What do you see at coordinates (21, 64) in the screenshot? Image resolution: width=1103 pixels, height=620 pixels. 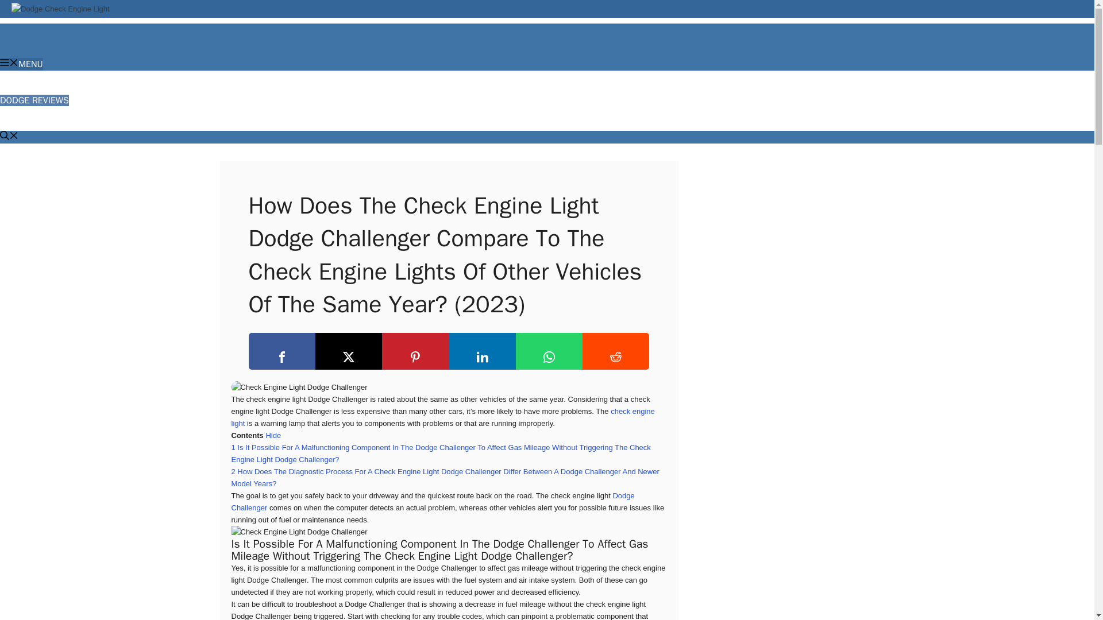 I see `MENU` at bounding box center [21, 64].